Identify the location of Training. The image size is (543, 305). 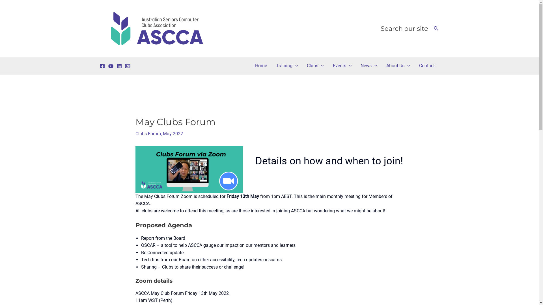
(287, 66).